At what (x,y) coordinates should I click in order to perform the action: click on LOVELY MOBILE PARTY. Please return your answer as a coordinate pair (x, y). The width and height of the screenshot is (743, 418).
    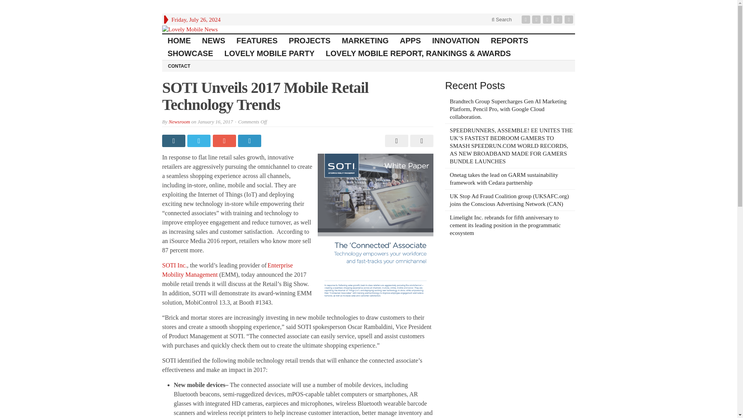
    Looking at the image, I should click on (269, 53).